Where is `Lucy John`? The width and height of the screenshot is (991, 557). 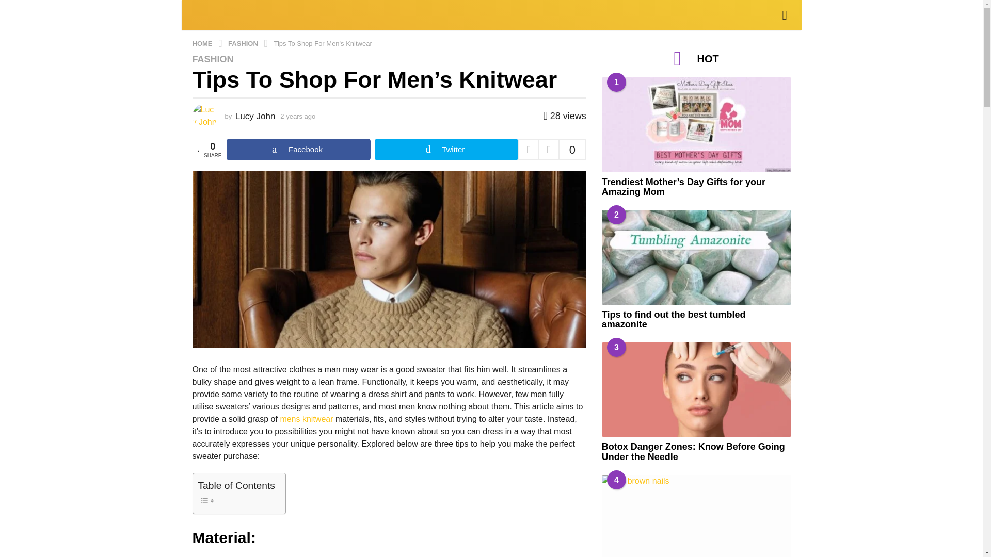 Lucy John is located at coordinates (255, 117).